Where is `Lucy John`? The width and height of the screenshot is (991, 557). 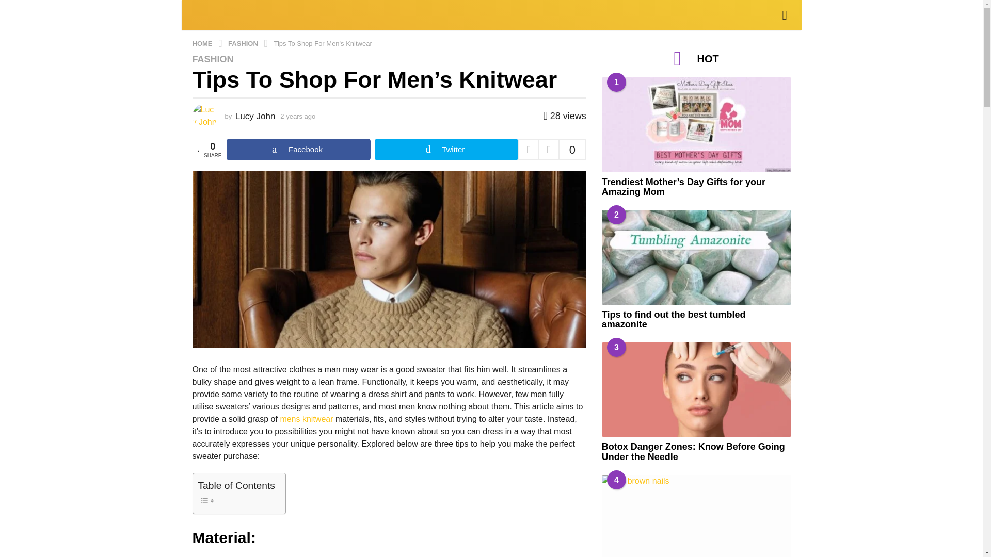 Lucy John is located at coordinates (255, 117).